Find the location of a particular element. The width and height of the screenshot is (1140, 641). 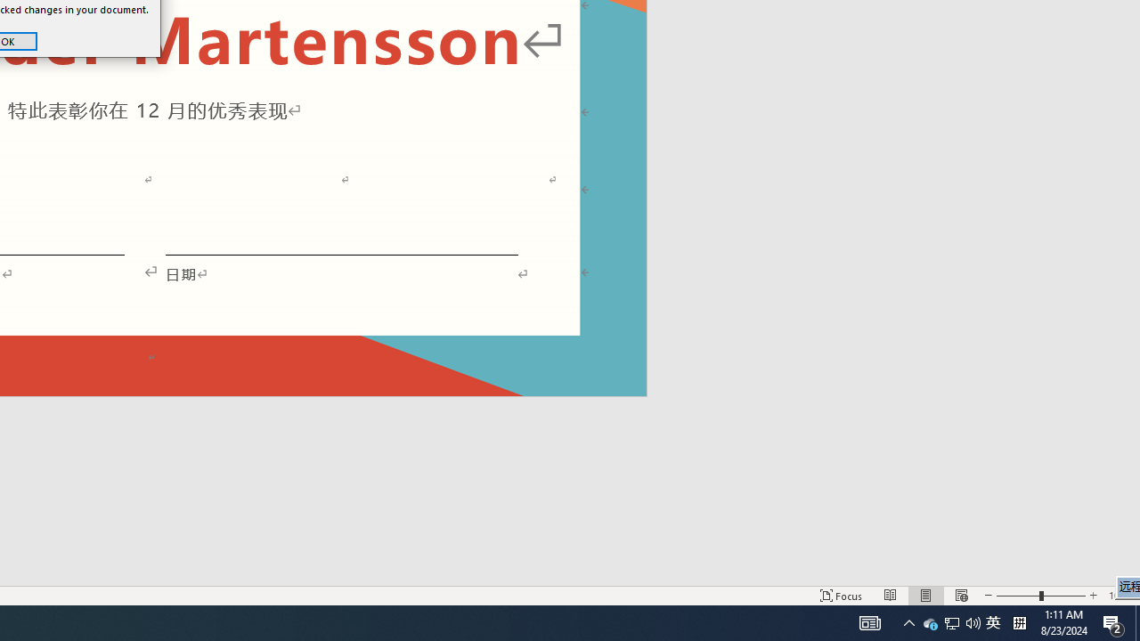

Focus  is located at coordinates (993, 623).